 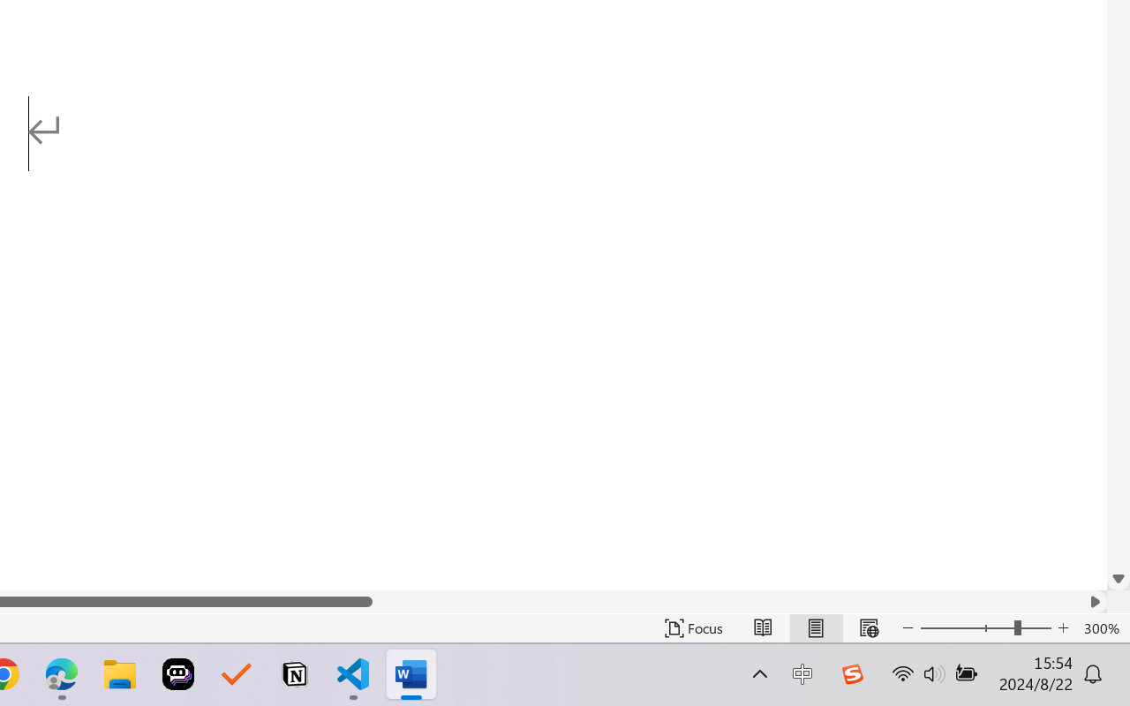 What do you see at coordinates (763, 628) in the screenshot?
I see `Read Mode` at bounding box center [763, 628].